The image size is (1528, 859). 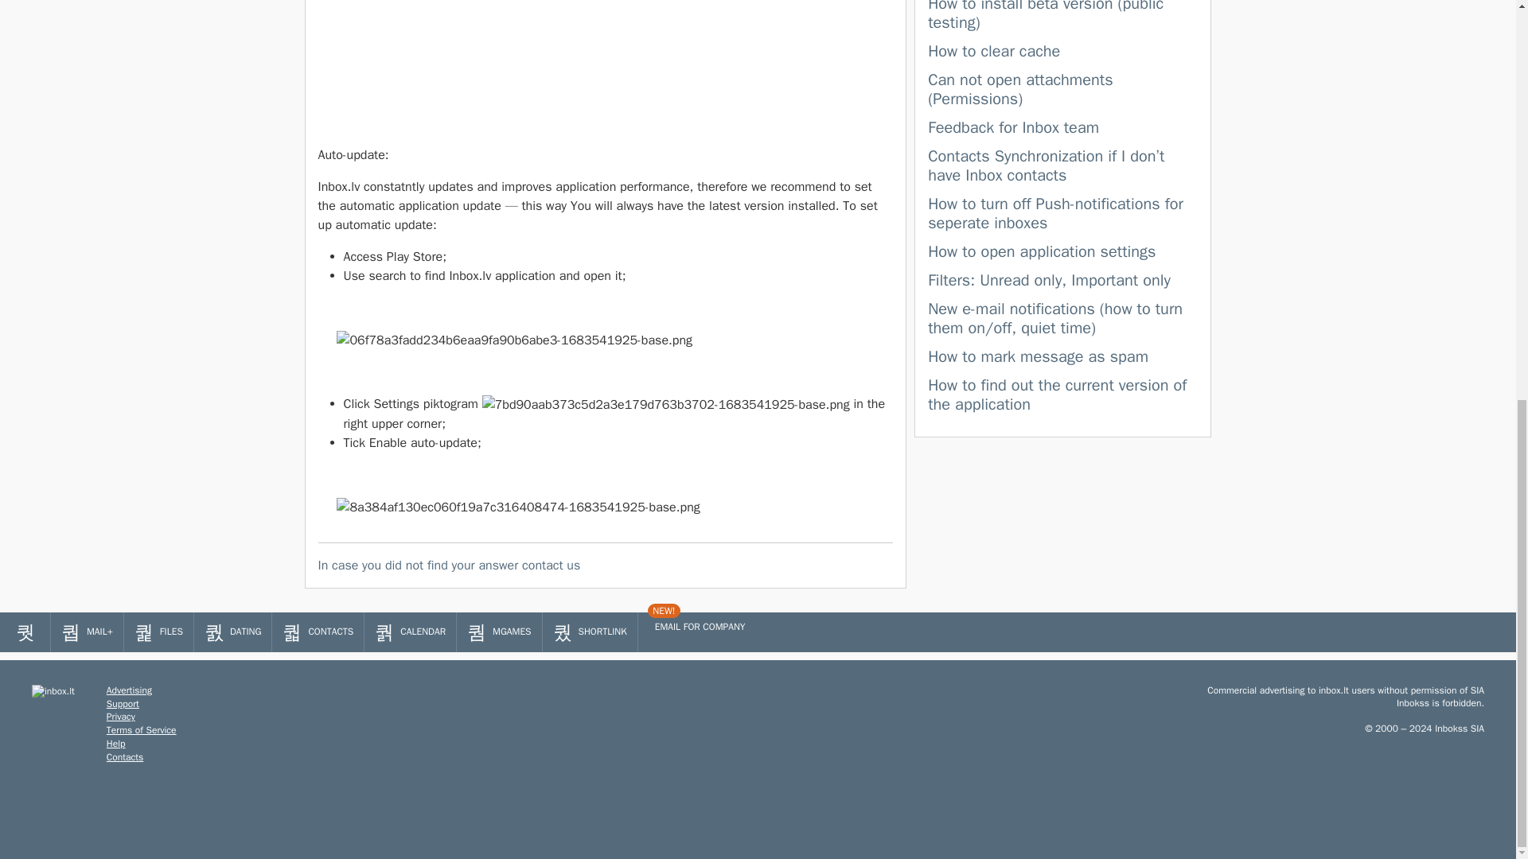 I want to click on How to clear cache, so click(x=993, y=51).